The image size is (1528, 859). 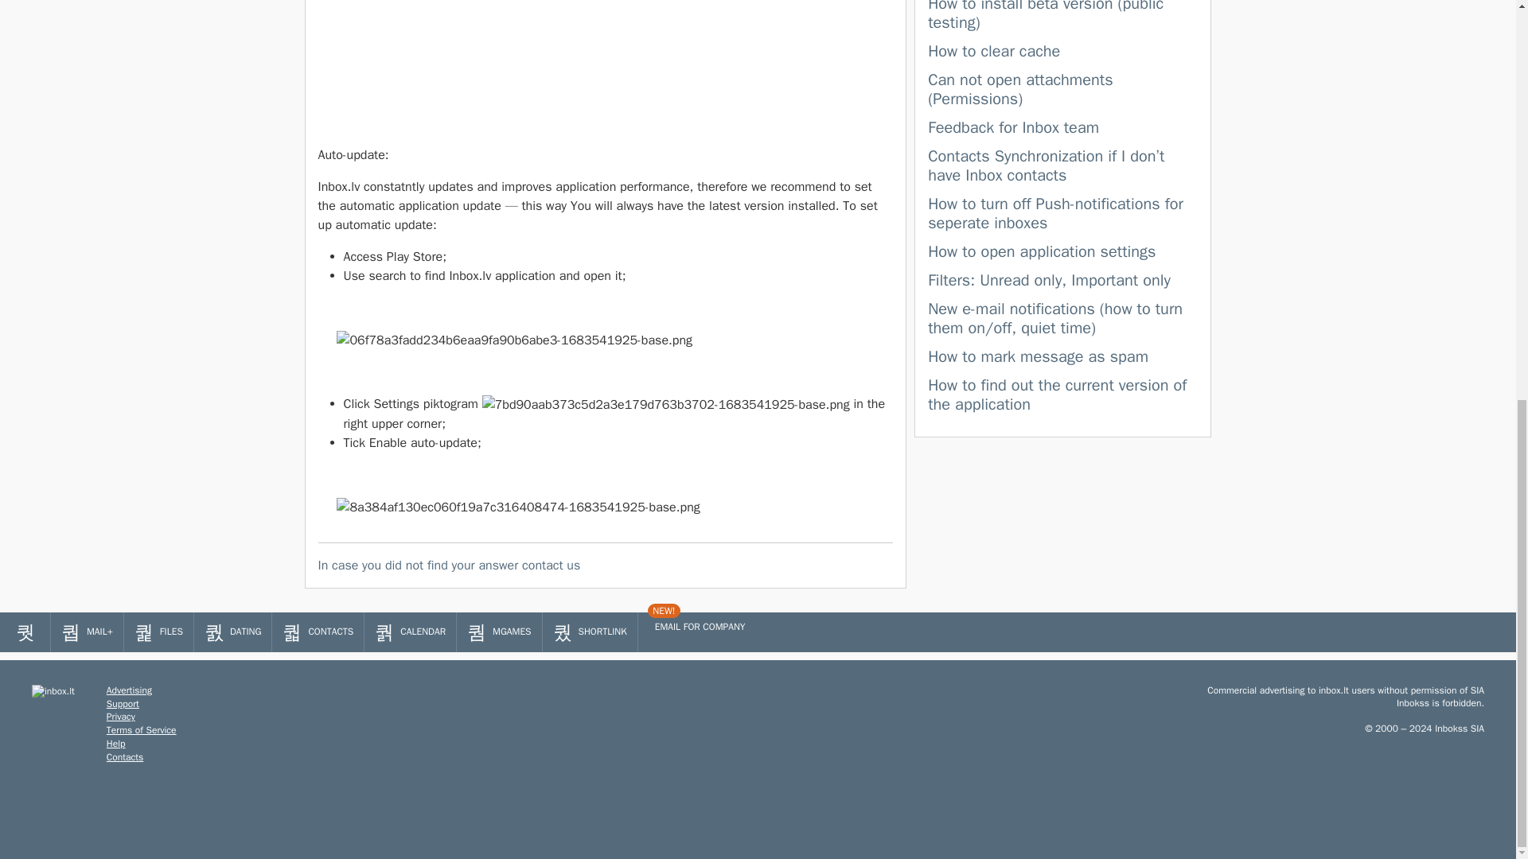 I want to click on How to clear cache, so click(x=993, y=51).